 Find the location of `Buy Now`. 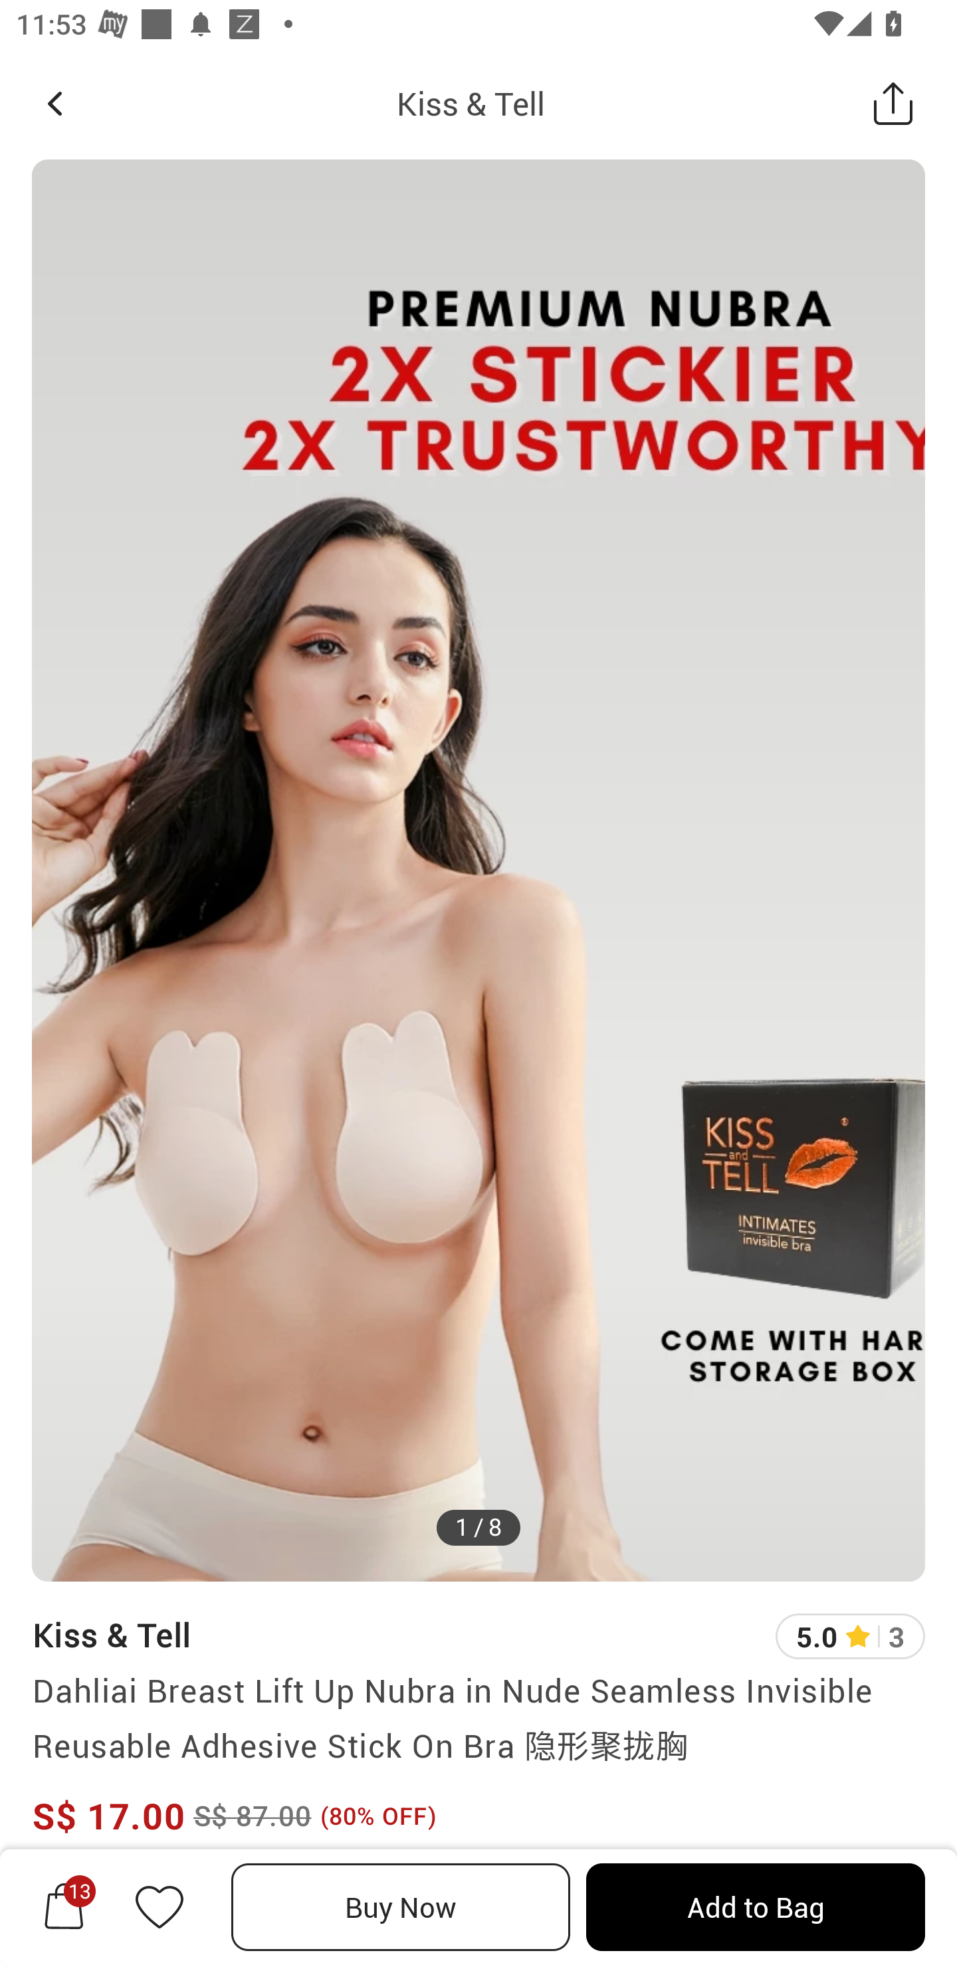

Buy Now is located at coordinates (401, 1907).